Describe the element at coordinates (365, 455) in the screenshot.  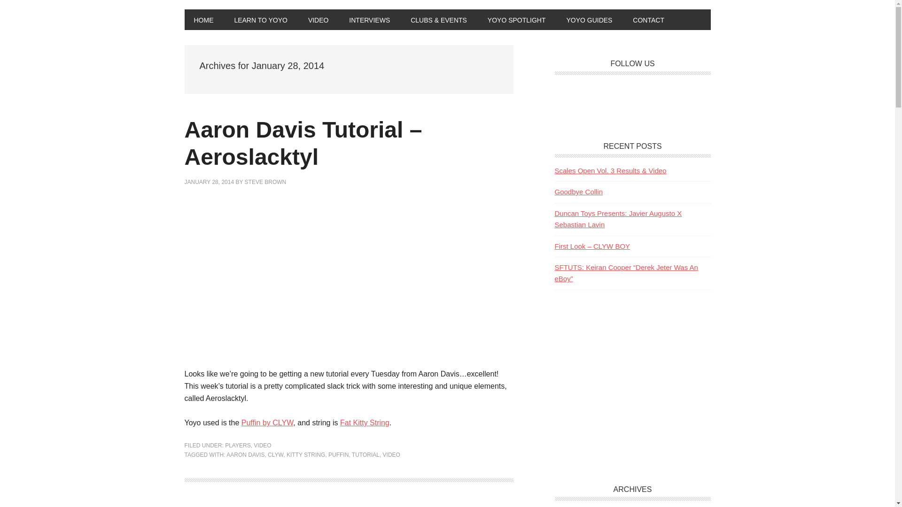
I see `TUTORIAL` at that location.